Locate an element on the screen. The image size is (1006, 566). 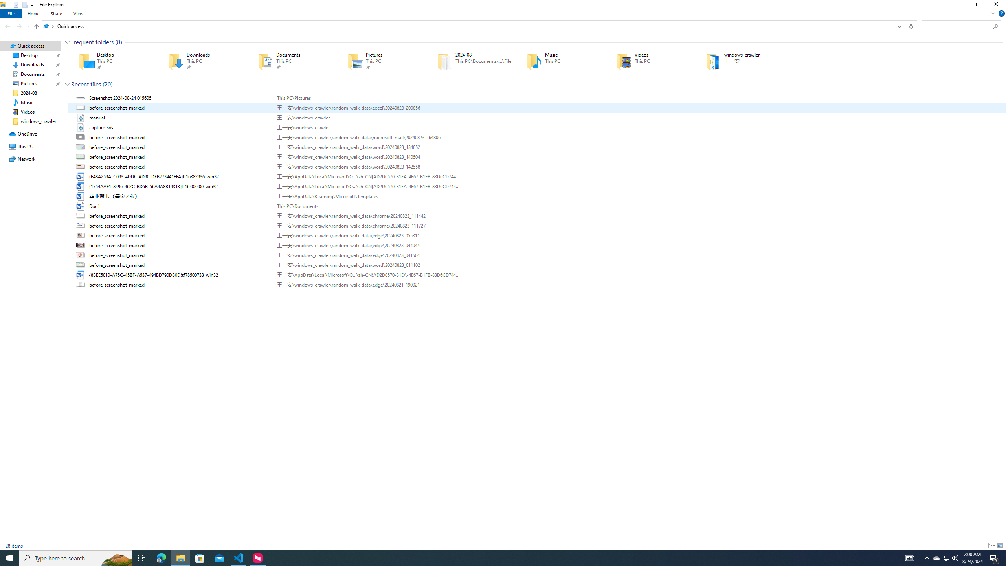
Close is located at coordinates (998, 6).